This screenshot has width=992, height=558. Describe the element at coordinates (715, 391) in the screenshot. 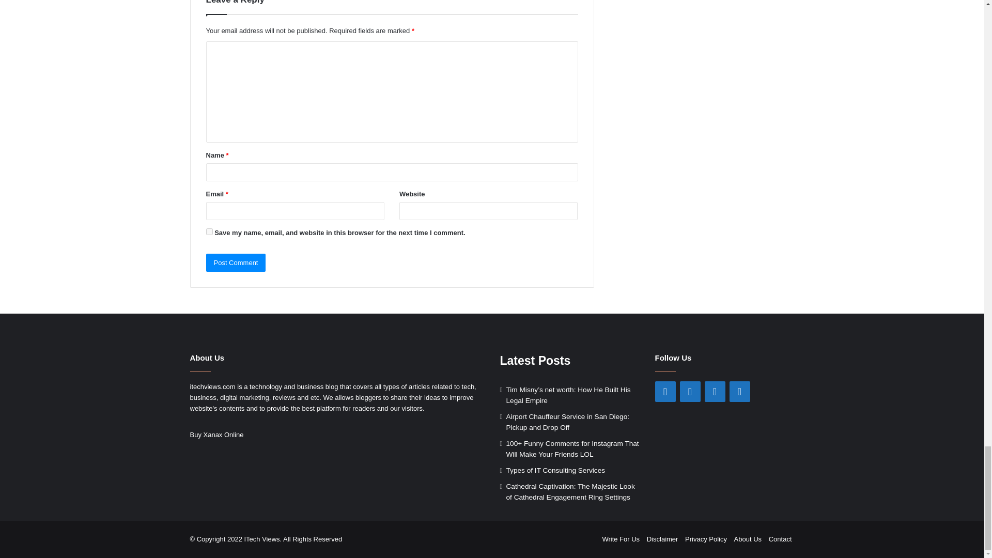

I see `LinkedIn` at that location.